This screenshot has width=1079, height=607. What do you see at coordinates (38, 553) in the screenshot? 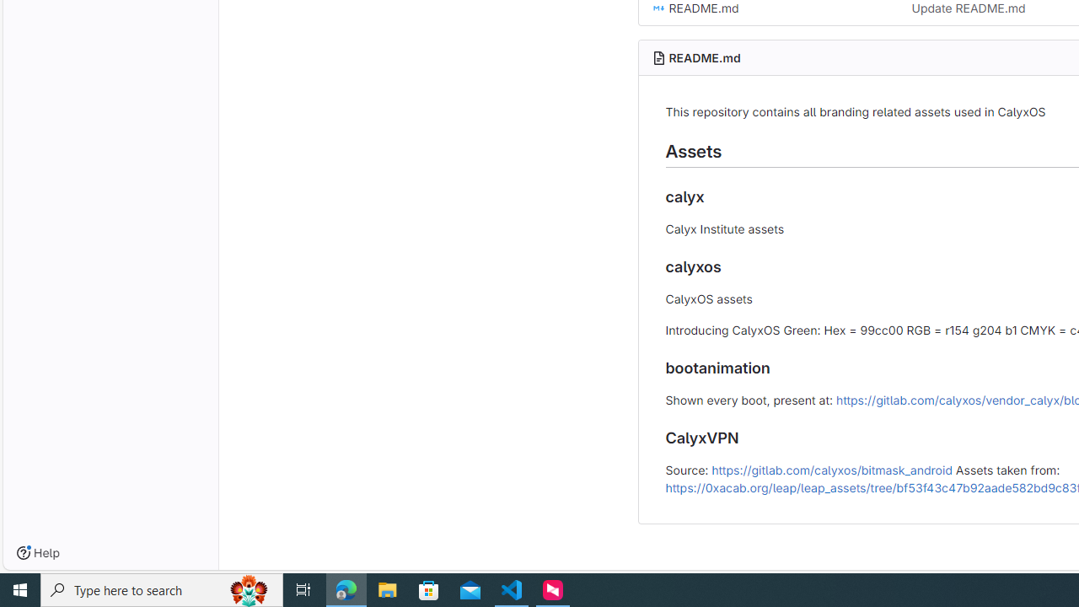
I see `Help` at bounding box center [38, 553].